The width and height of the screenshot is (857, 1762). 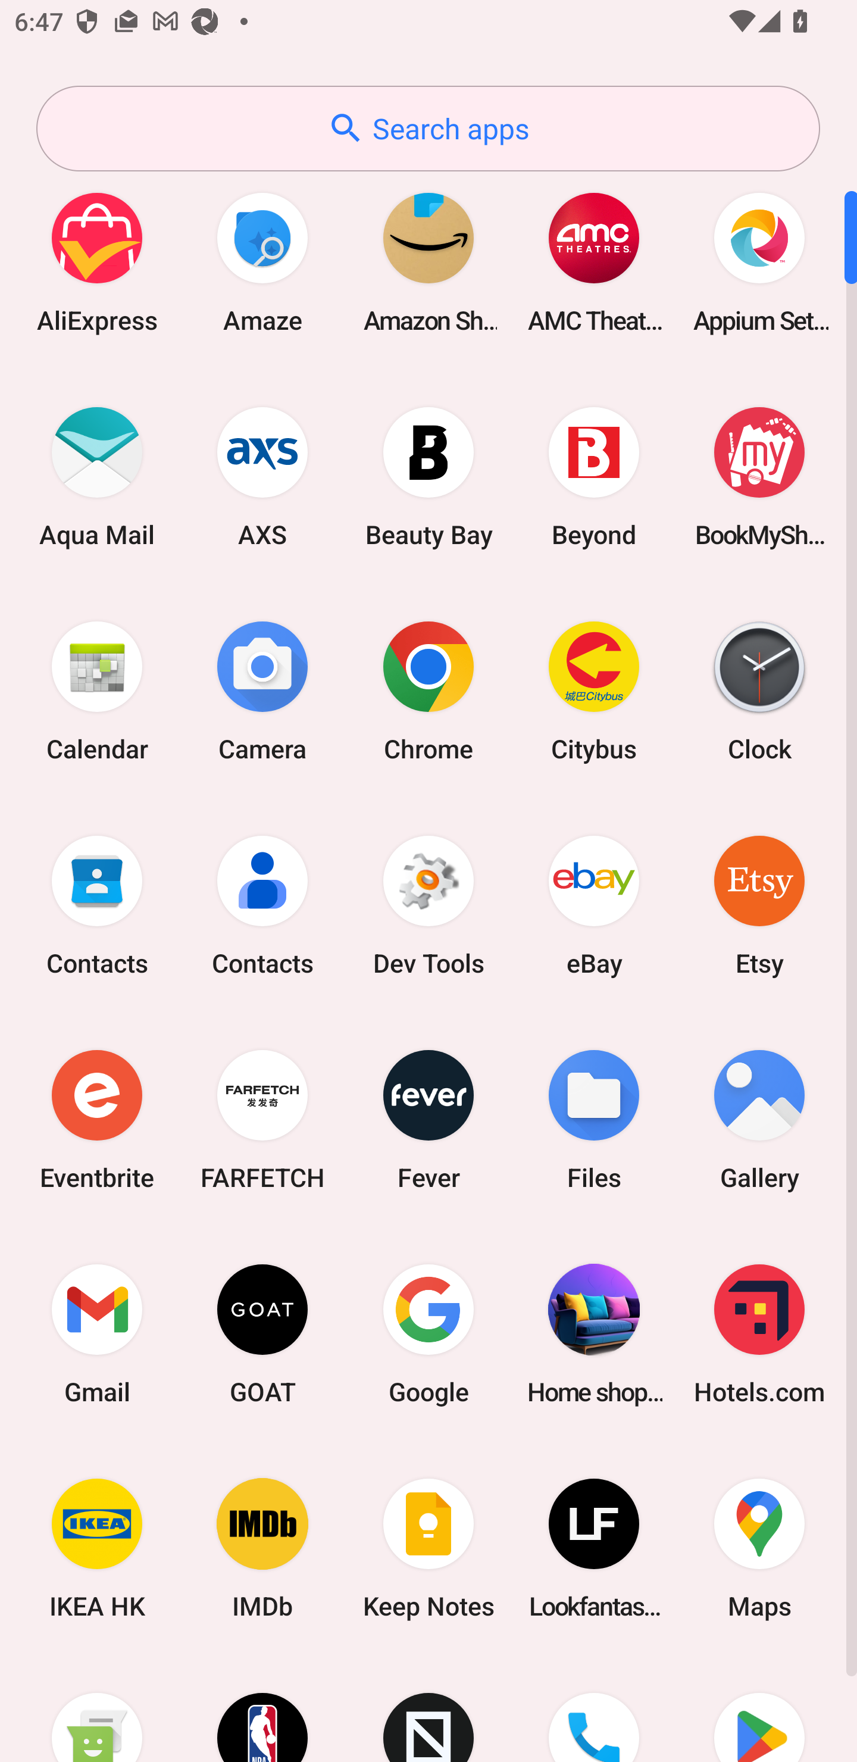 I want to click on GOAT, so click(x=262, y=1333).